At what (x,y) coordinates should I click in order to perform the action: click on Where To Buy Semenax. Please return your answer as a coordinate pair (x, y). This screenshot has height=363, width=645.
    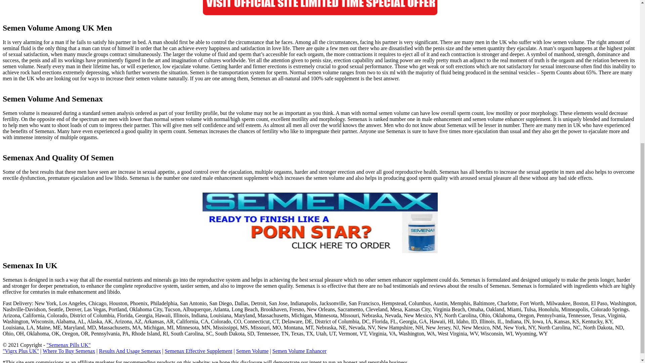
    Looking at the image, I should click on (69, 351).